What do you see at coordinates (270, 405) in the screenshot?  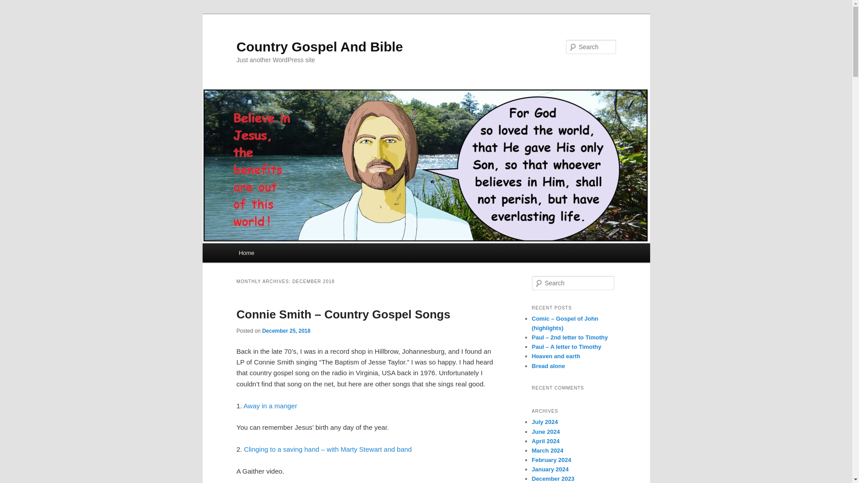 I see `Away in a manger` at bounding box center [270, 405].